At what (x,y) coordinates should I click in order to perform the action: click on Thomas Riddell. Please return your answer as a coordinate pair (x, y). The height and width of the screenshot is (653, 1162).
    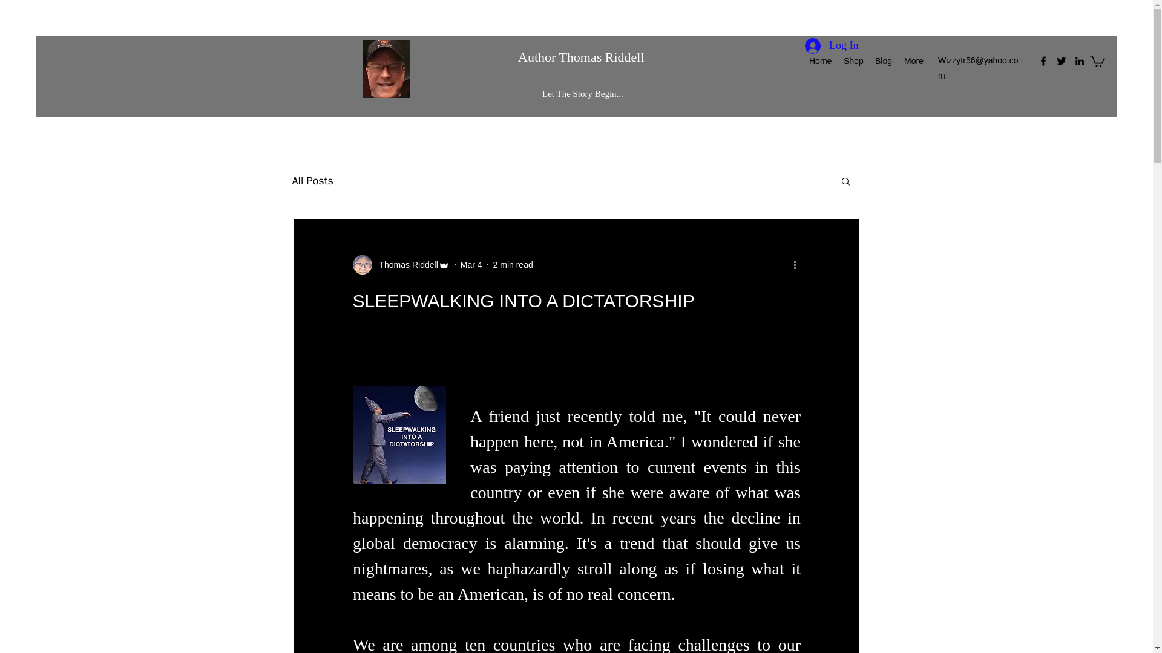
    Looking at the image, I should click on (400, 265).